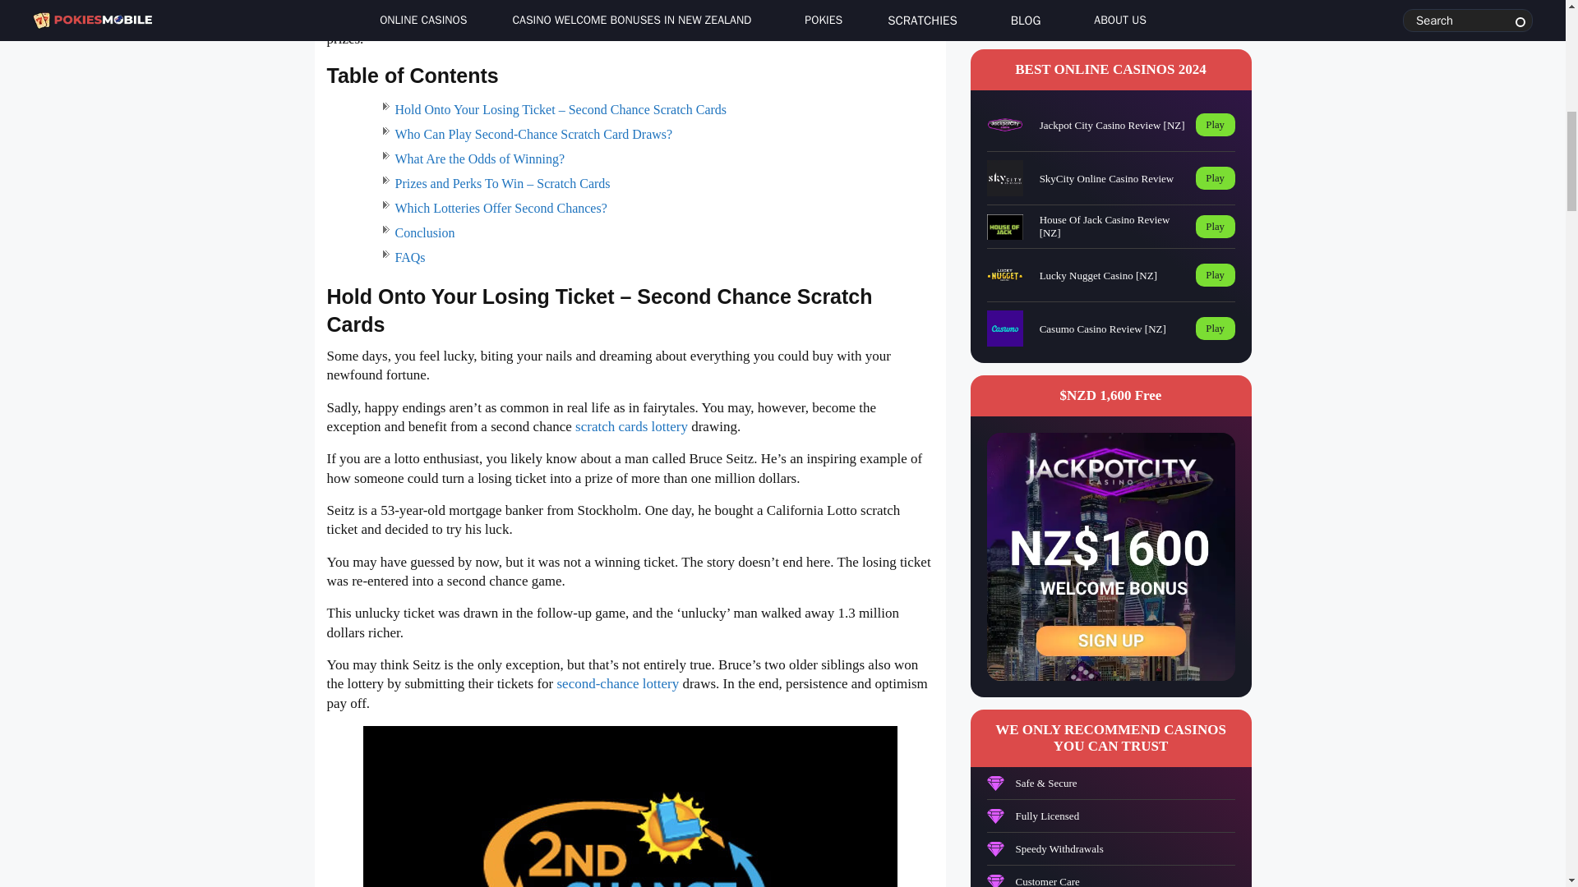 This screenshot has width=1578, height=887. What do you see at coordinates (409, 256) in the screenshot?
I see `FAQs` at bounding box center [409, 256].